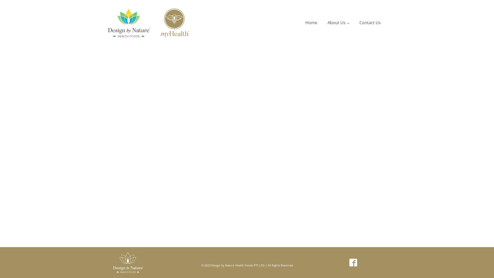 The height and width of the screenshot is (278, 494). What do you see at coordinates (311, 23) in the screenshot?
I see `Home` at bounding box center [311, 23].